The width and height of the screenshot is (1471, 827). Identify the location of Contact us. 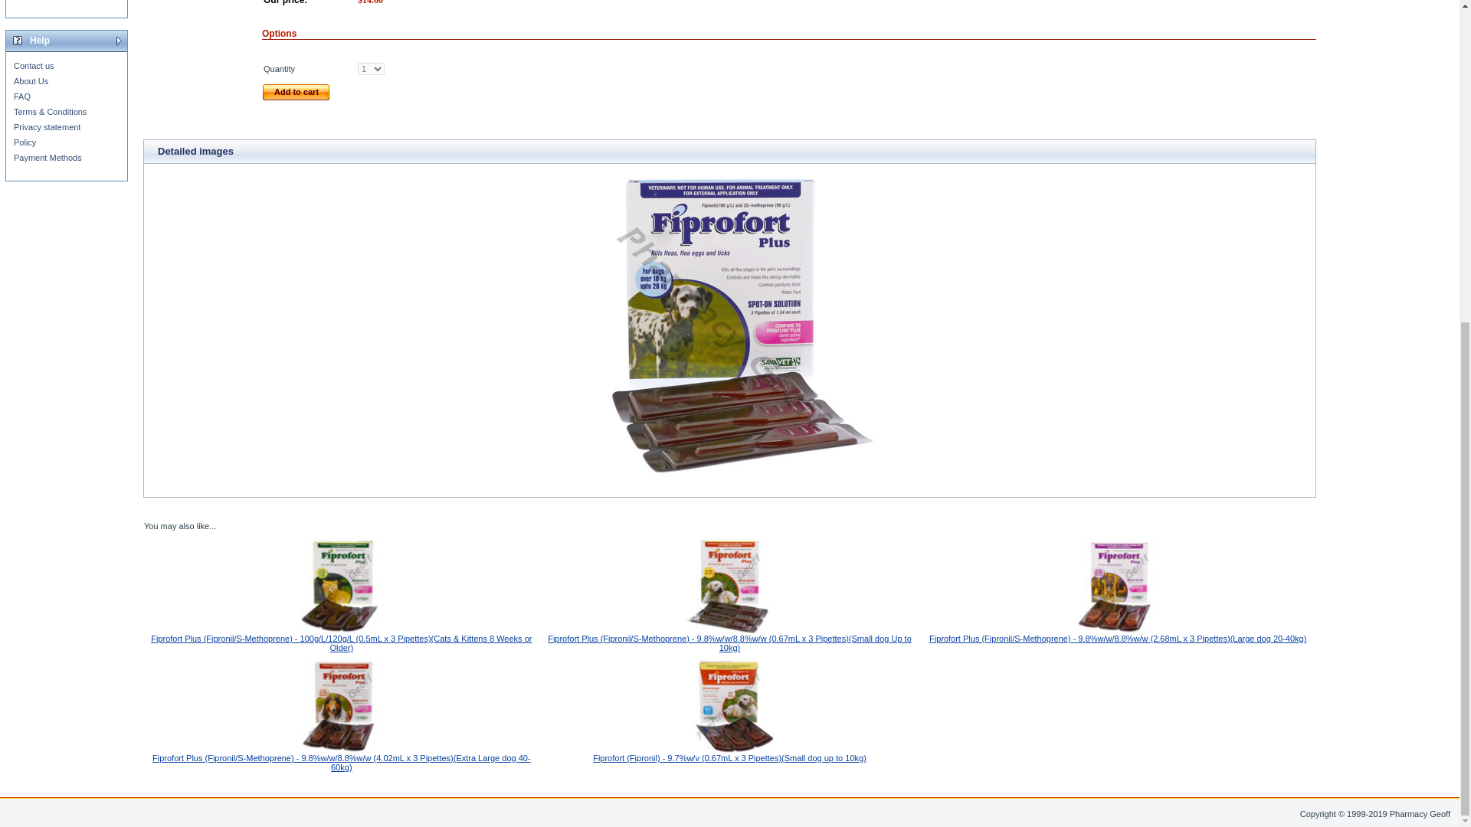
(34, 65).